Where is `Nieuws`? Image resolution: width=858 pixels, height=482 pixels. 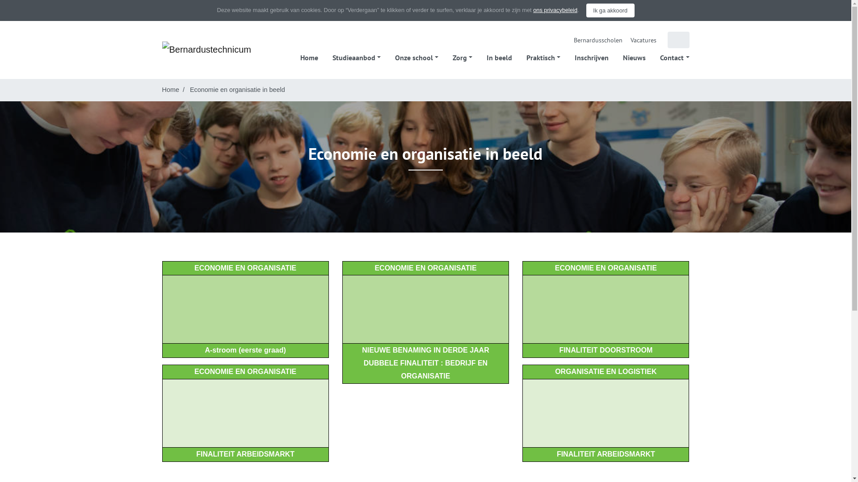
Nieuws is located at coordinates (635, 58).